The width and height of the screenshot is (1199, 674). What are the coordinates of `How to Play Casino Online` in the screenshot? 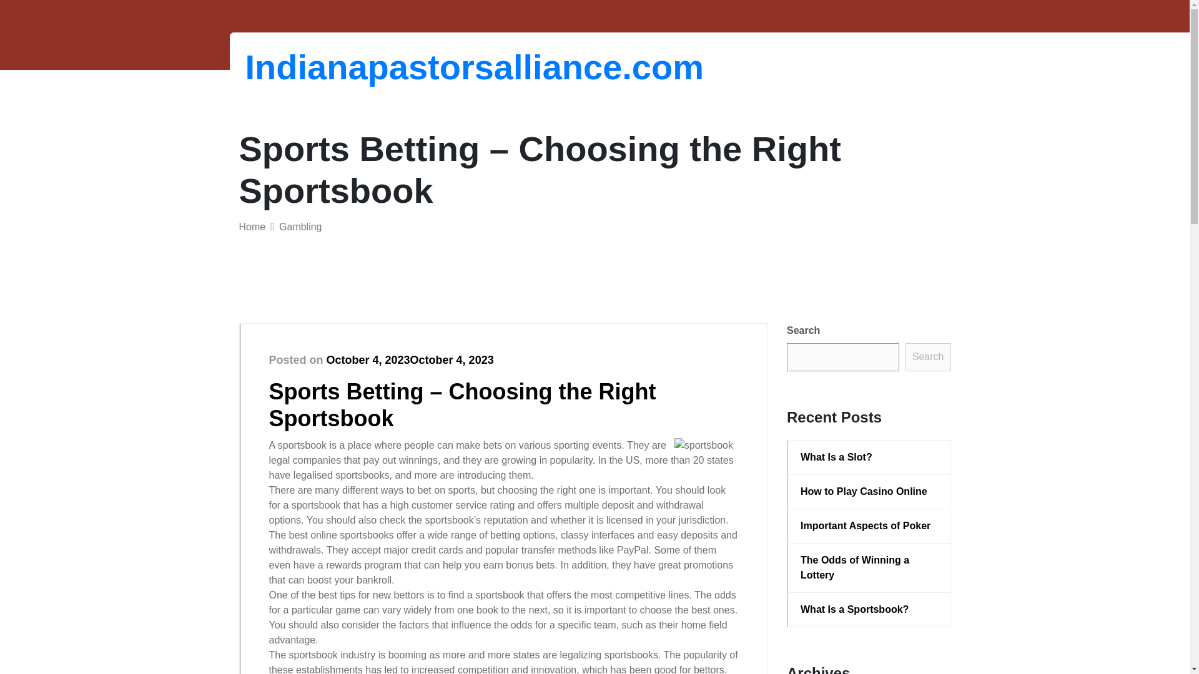 It's located at (869, 492).